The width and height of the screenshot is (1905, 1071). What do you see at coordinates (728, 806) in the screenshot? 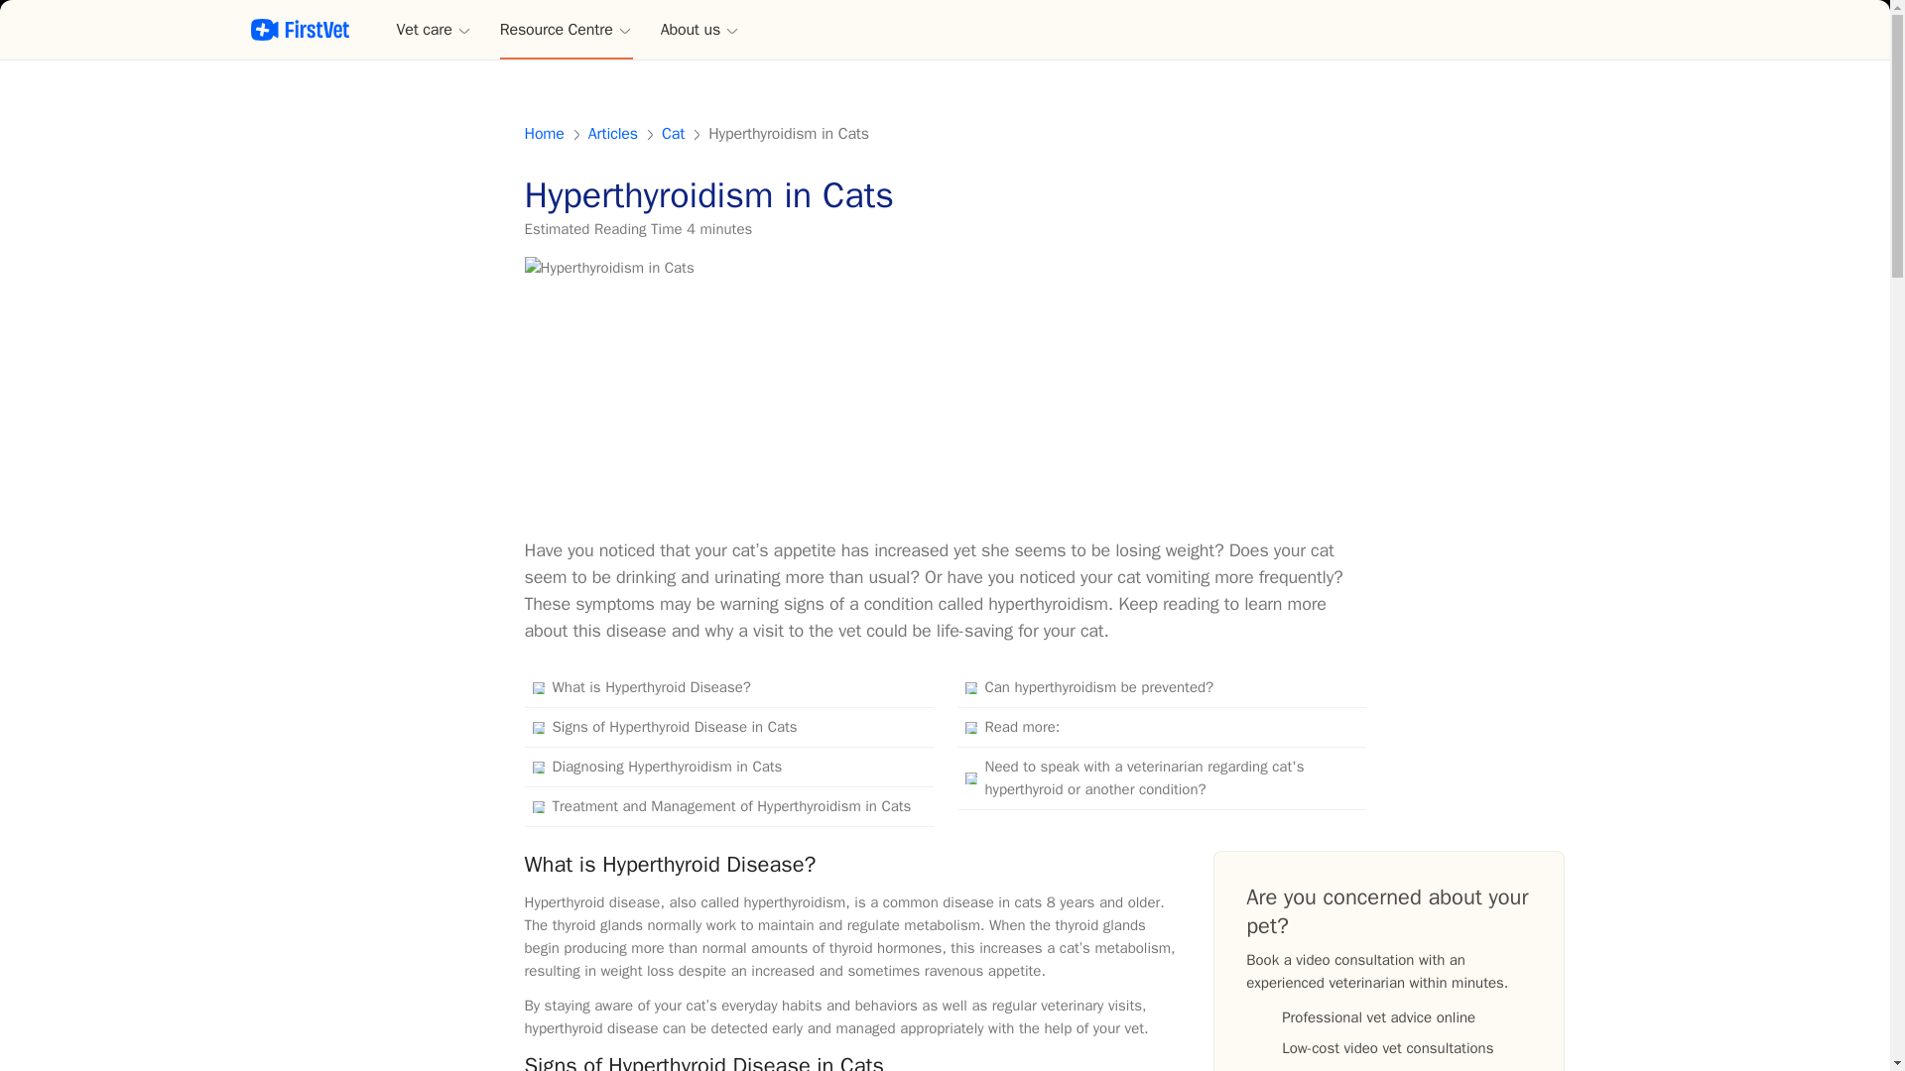
I see `Treatment and Management of Hyperthyroidism in Cats` at bounding box center [728, 806].